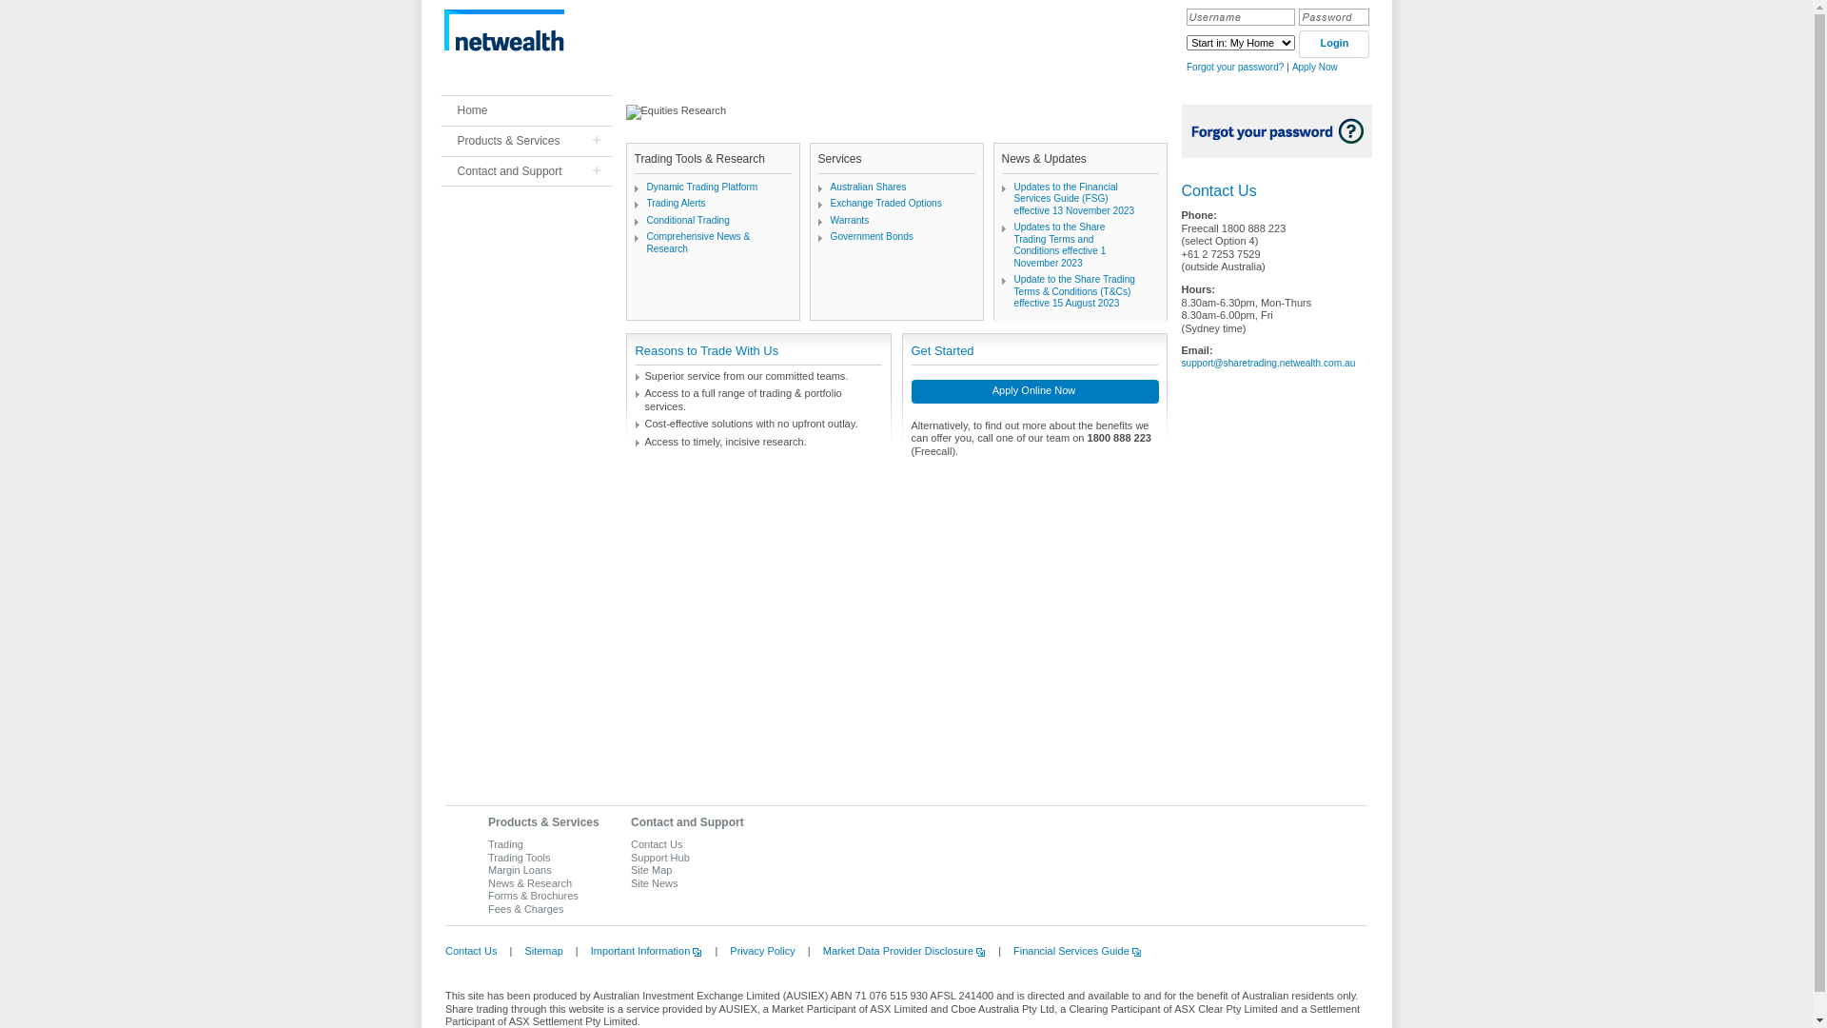 The image size is (1827, 1028). I want to click on Home, so click(525, 110).